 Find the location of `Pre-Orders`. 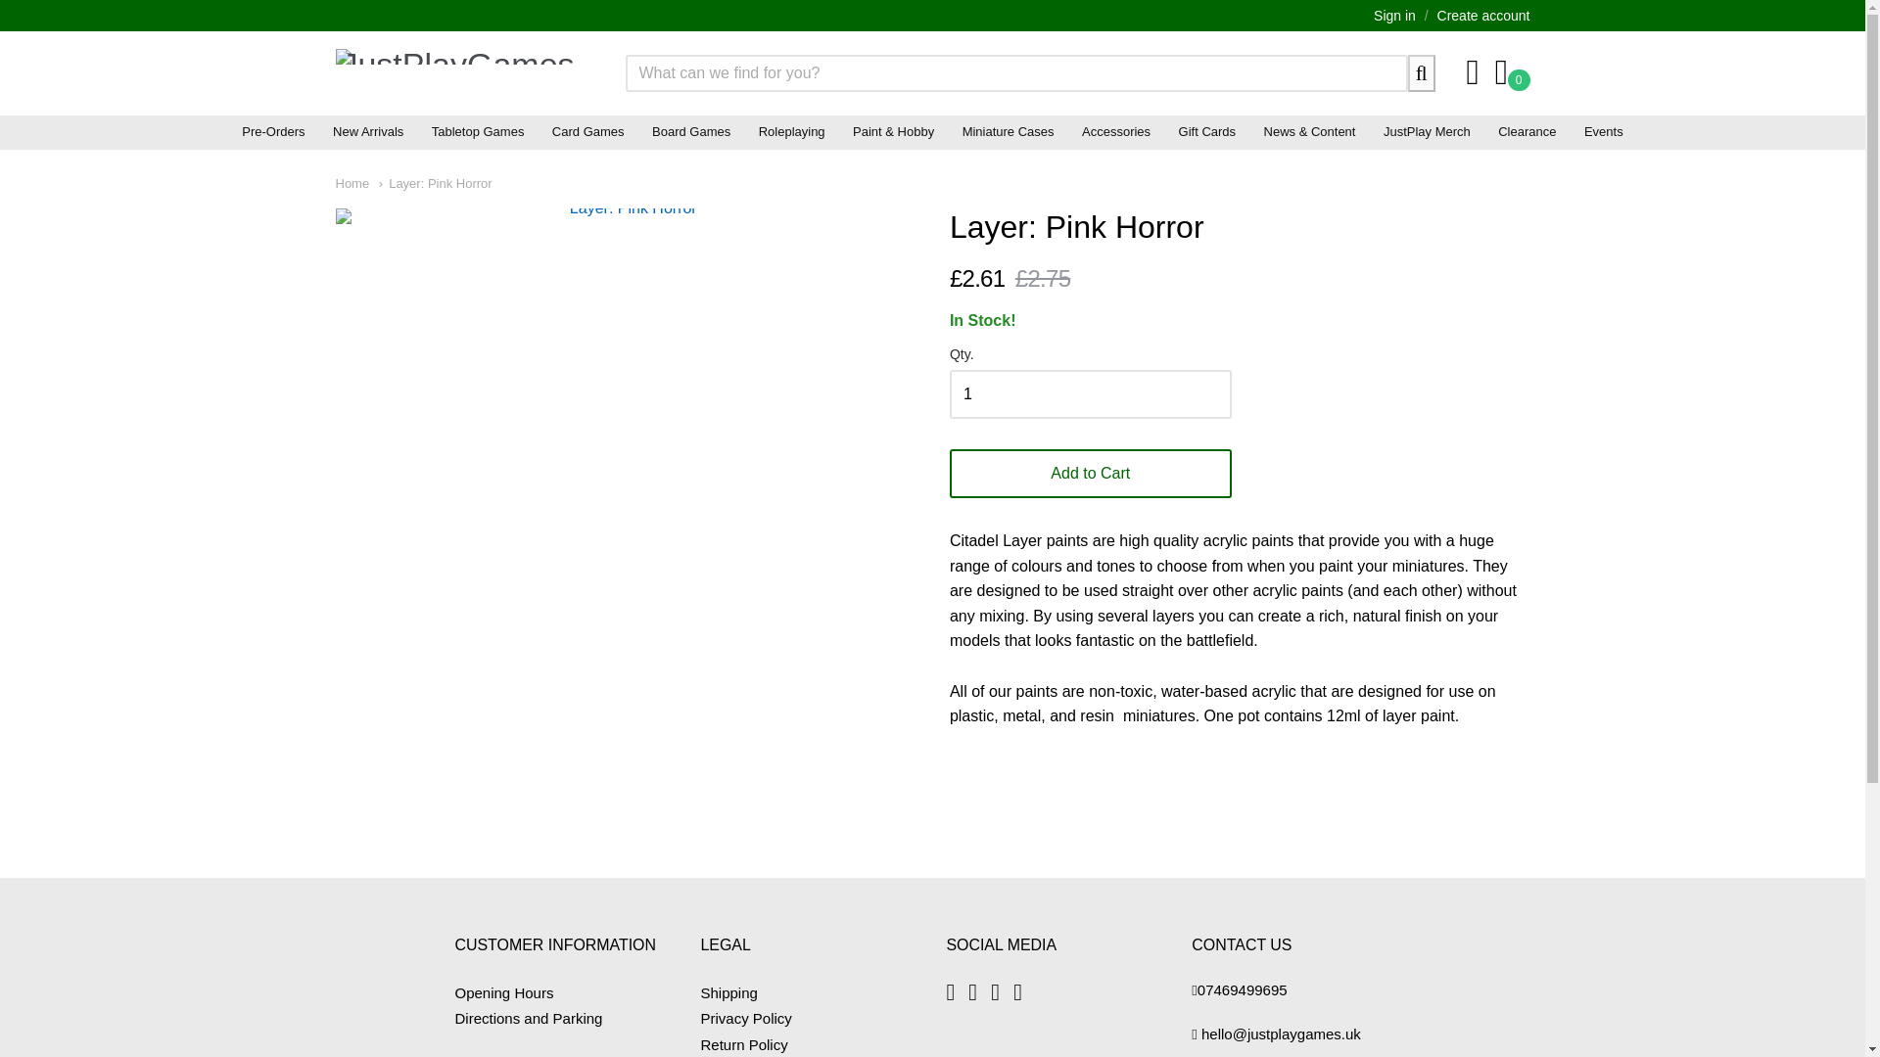

Pre-Orders is located at coordinates (272, 131).